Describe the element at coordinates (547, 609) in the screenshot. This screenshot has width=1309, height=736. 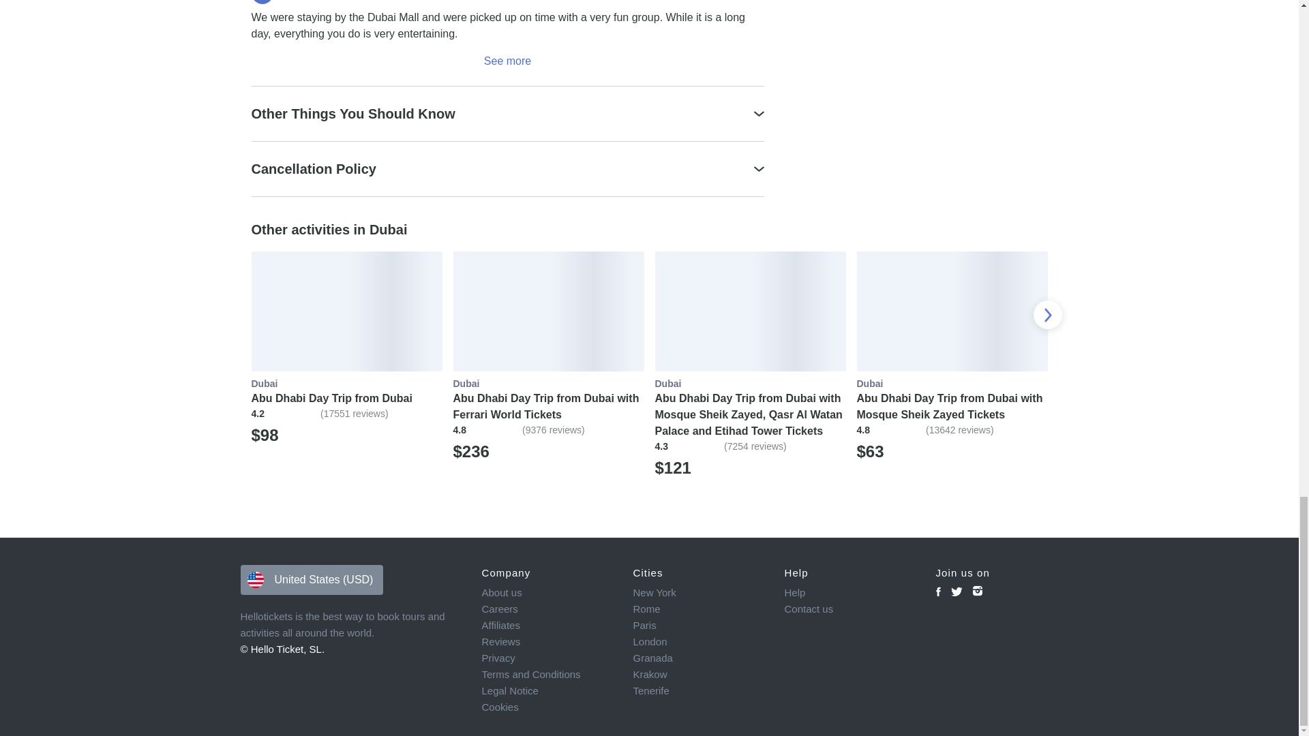
I see `Careers` at that location.